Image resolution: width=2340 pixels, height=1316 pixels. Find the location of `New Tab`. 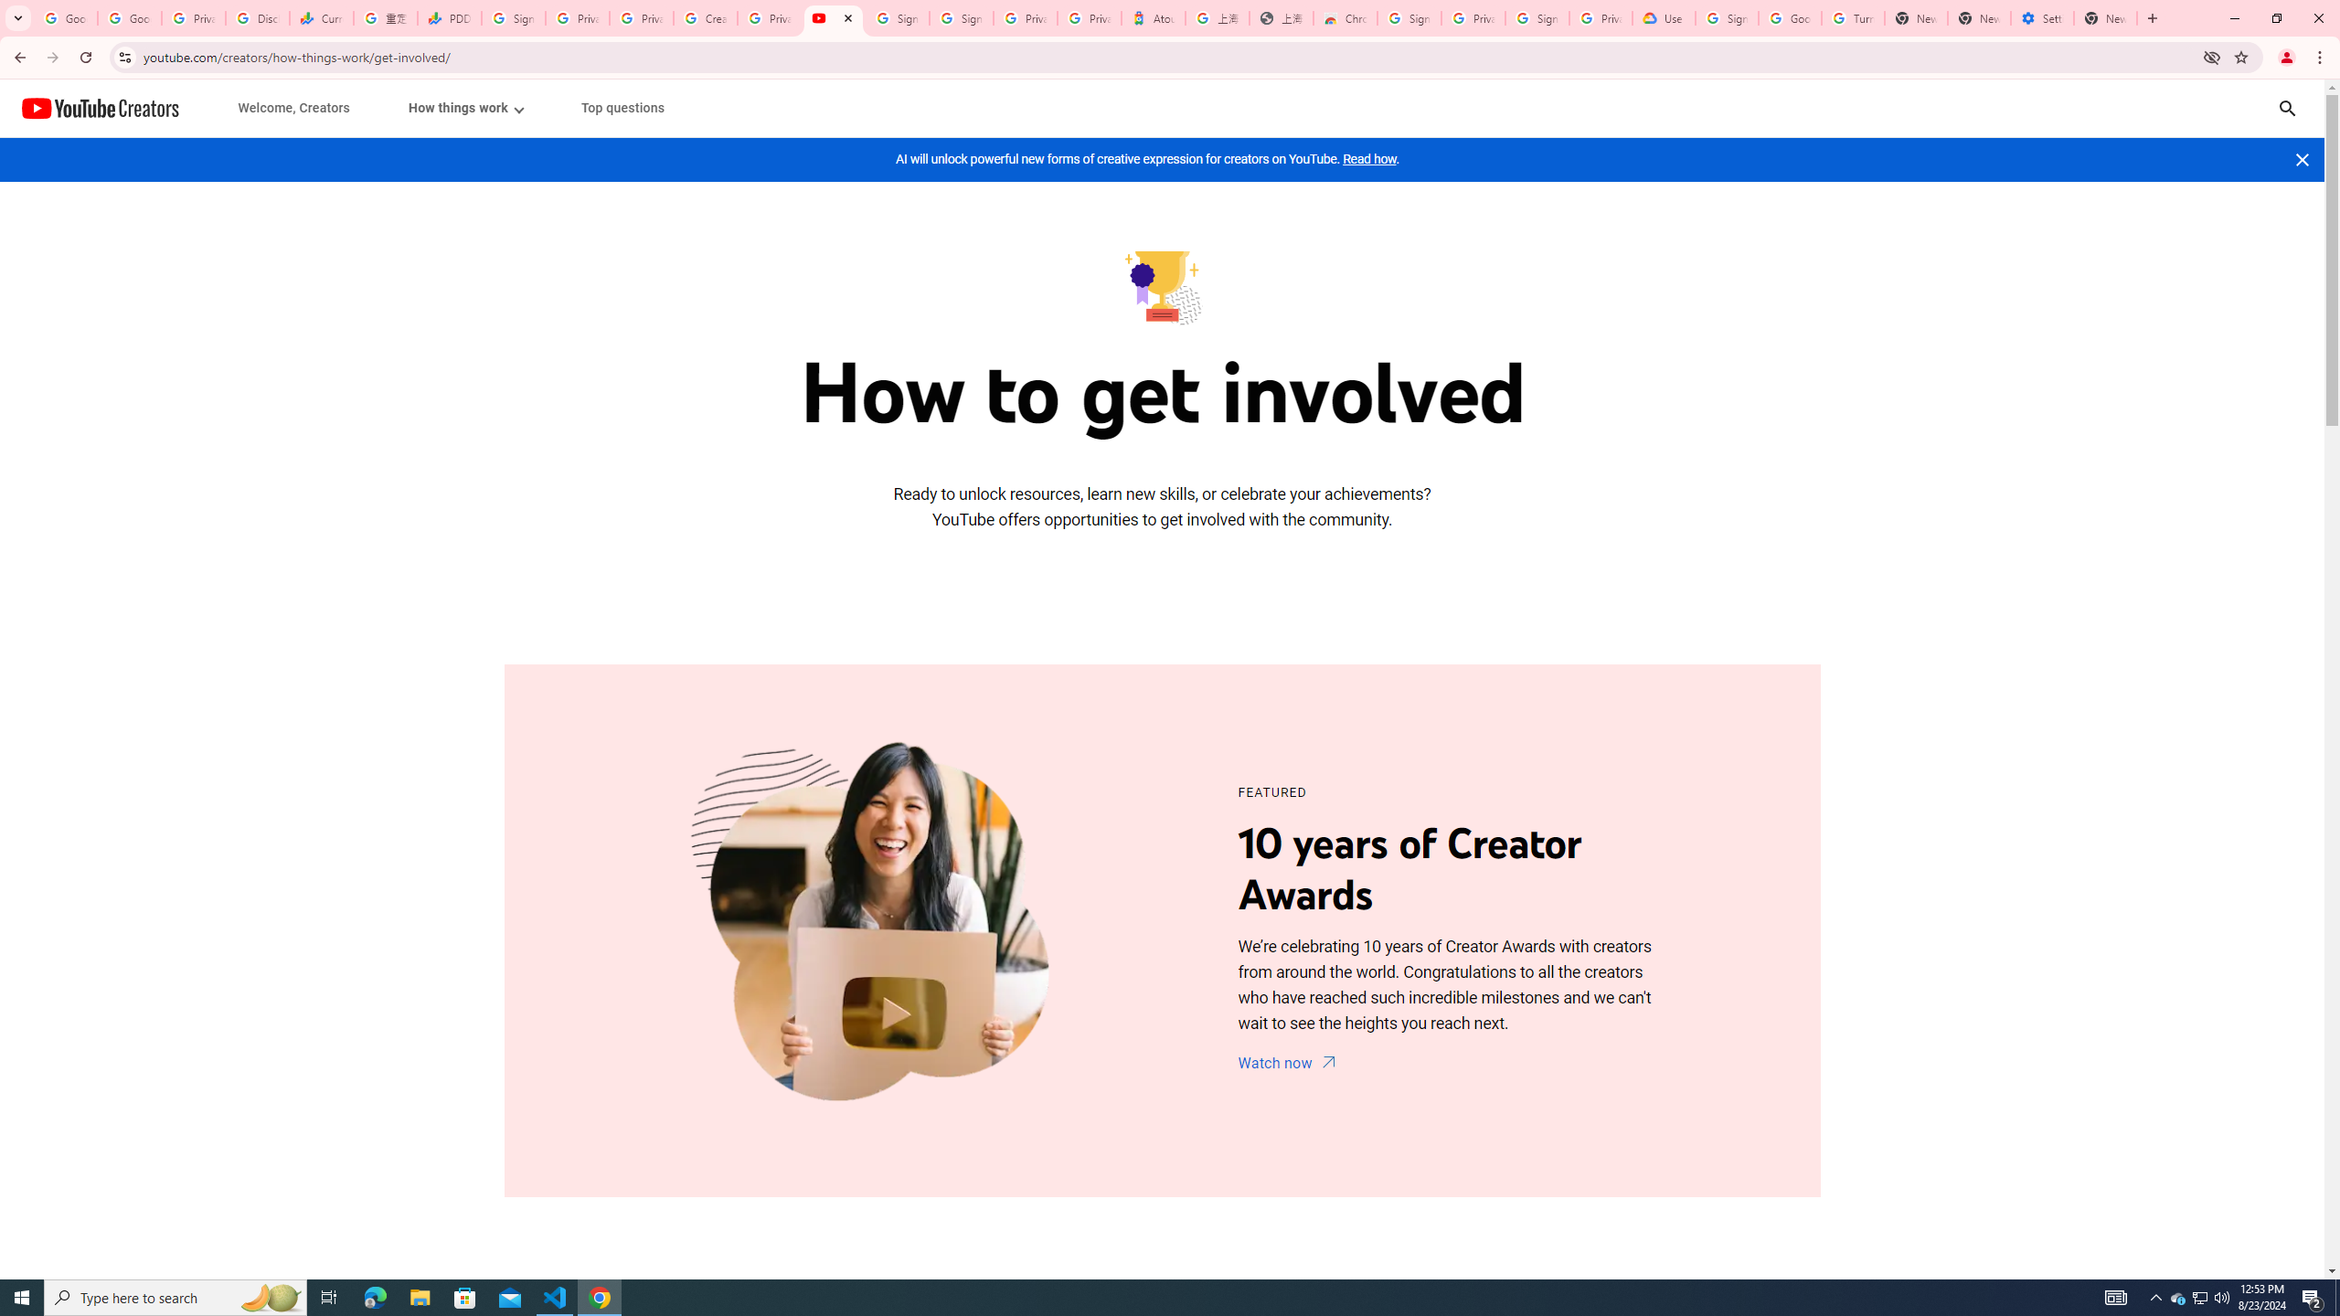

New Tab is located at coordinates (2106, 18).